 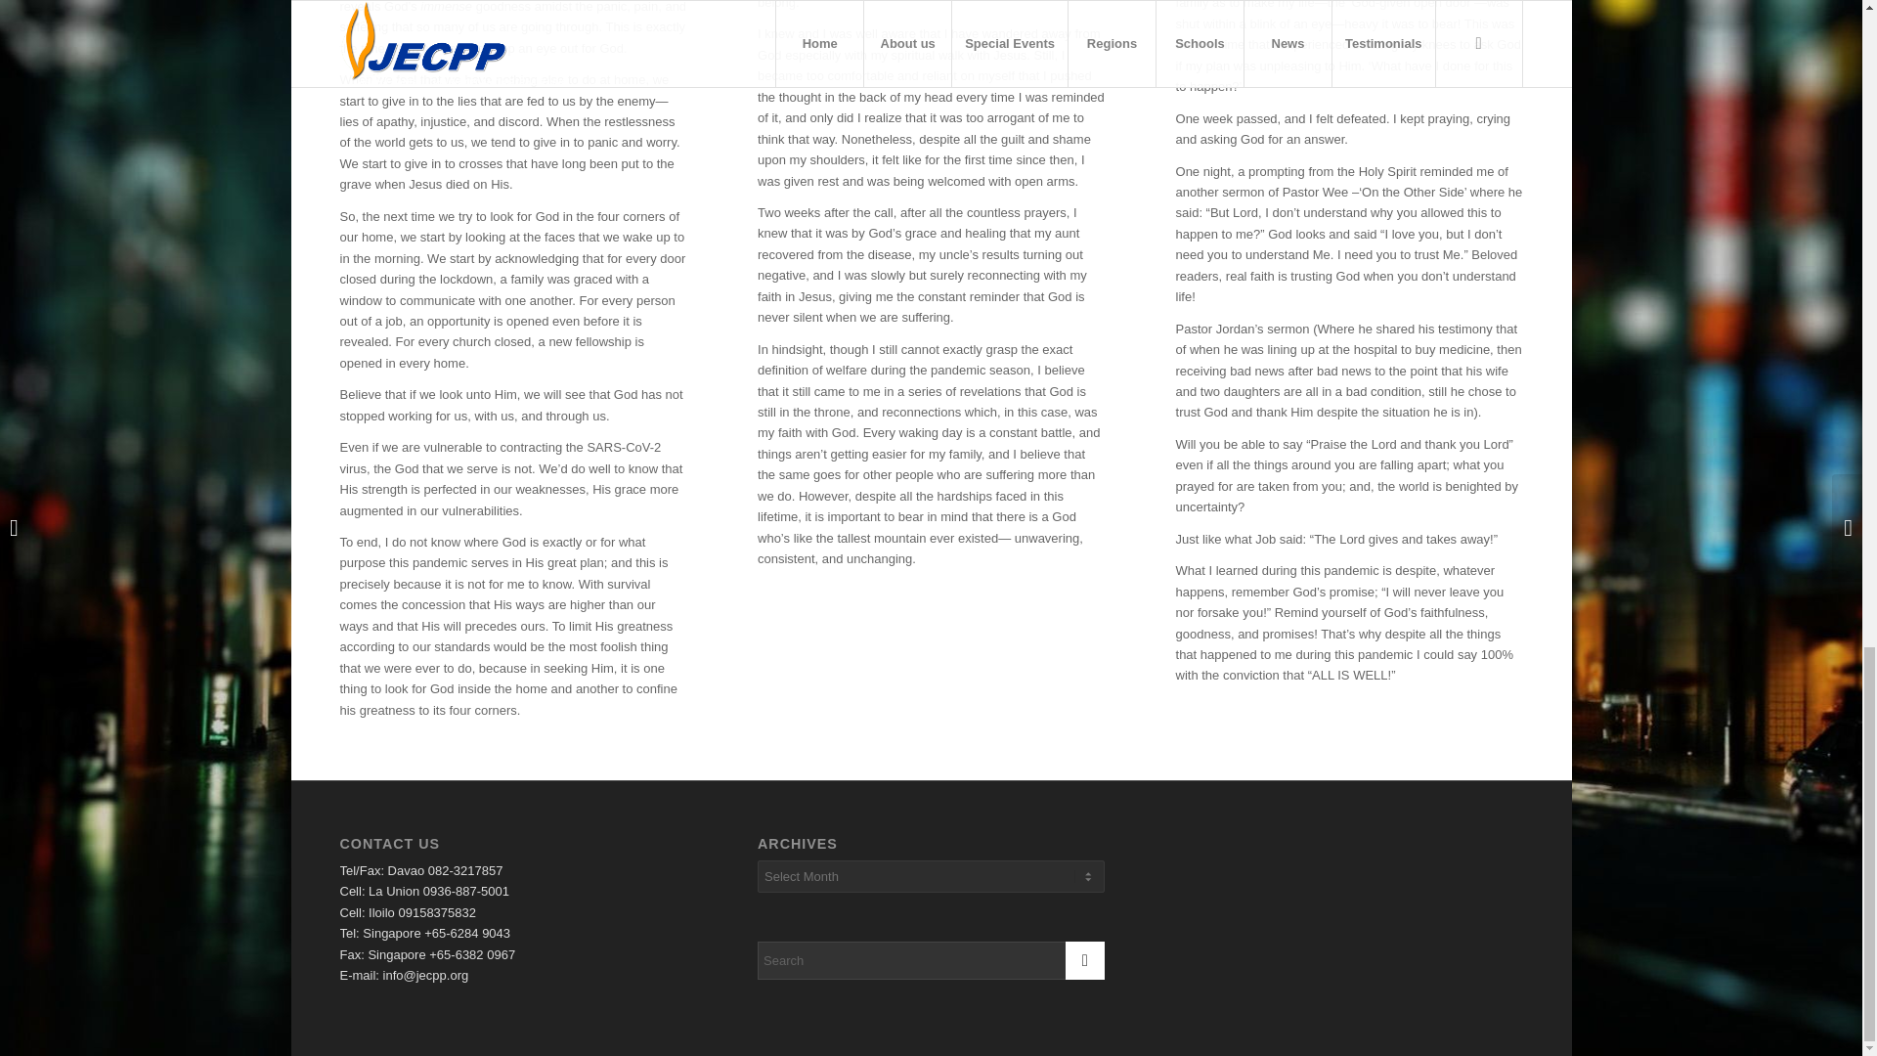 What do you see at coordinates (1085, 960) in the screenshot?
I see `Click to start search` at bounding box center [1085, 960].